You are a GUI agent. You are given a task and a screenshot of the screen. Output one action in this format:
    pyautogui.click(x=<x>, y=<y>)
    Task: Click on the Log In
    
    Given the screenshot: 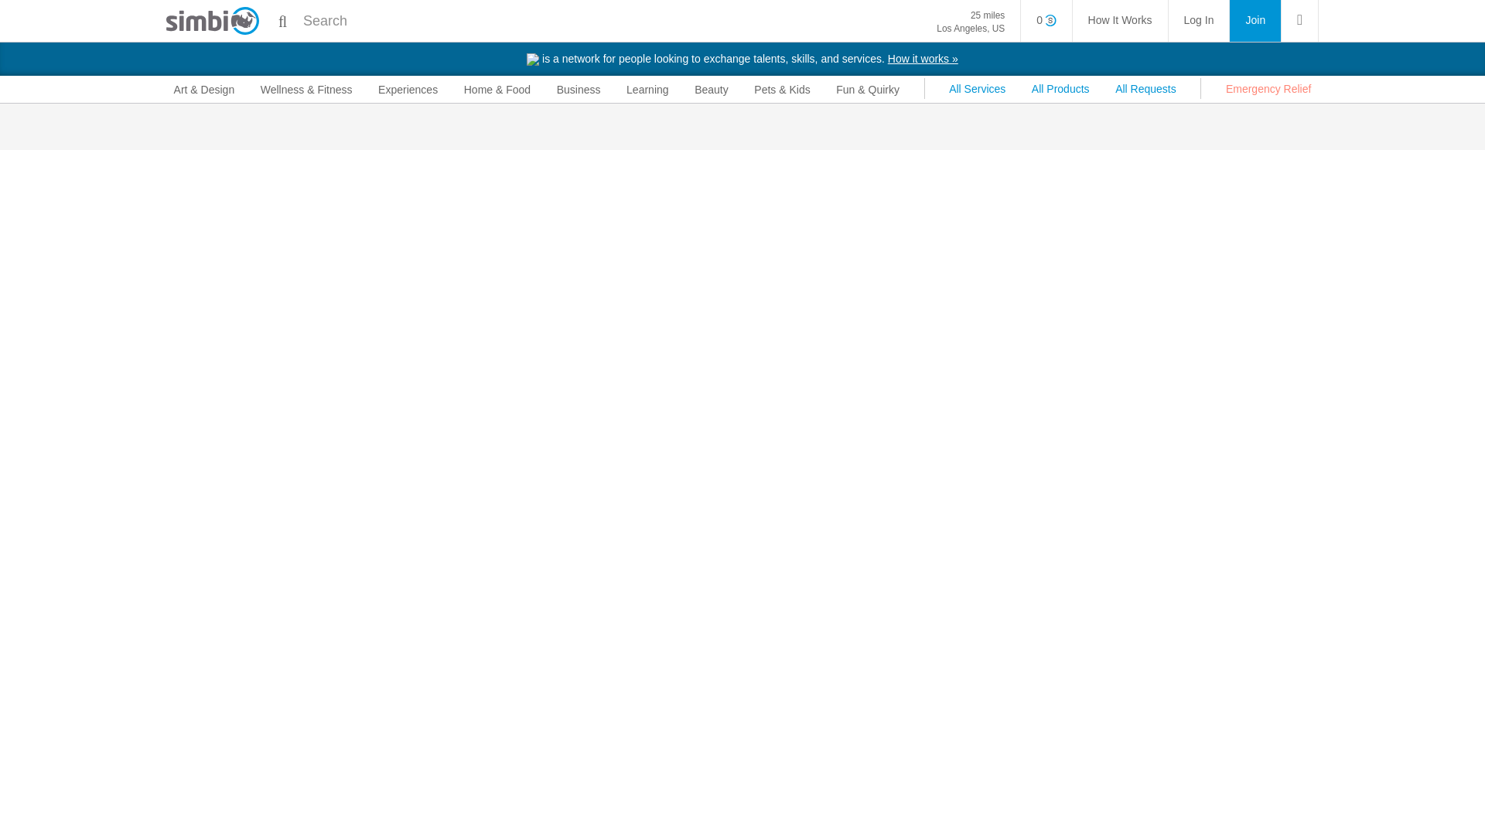 What is the action you would take?
    pyautogui.click(x=1199, y=21)
    